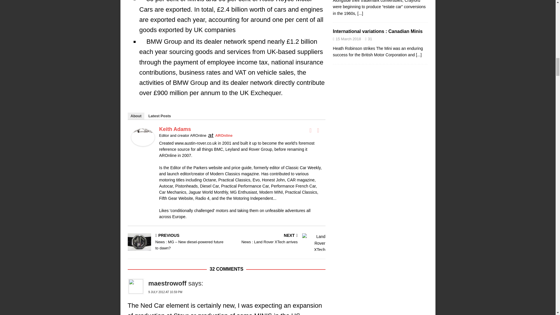 The image size is (560, 315). Describe the element at coordinates (318, 130) in the screenshot. I see `Twitter` at that location.